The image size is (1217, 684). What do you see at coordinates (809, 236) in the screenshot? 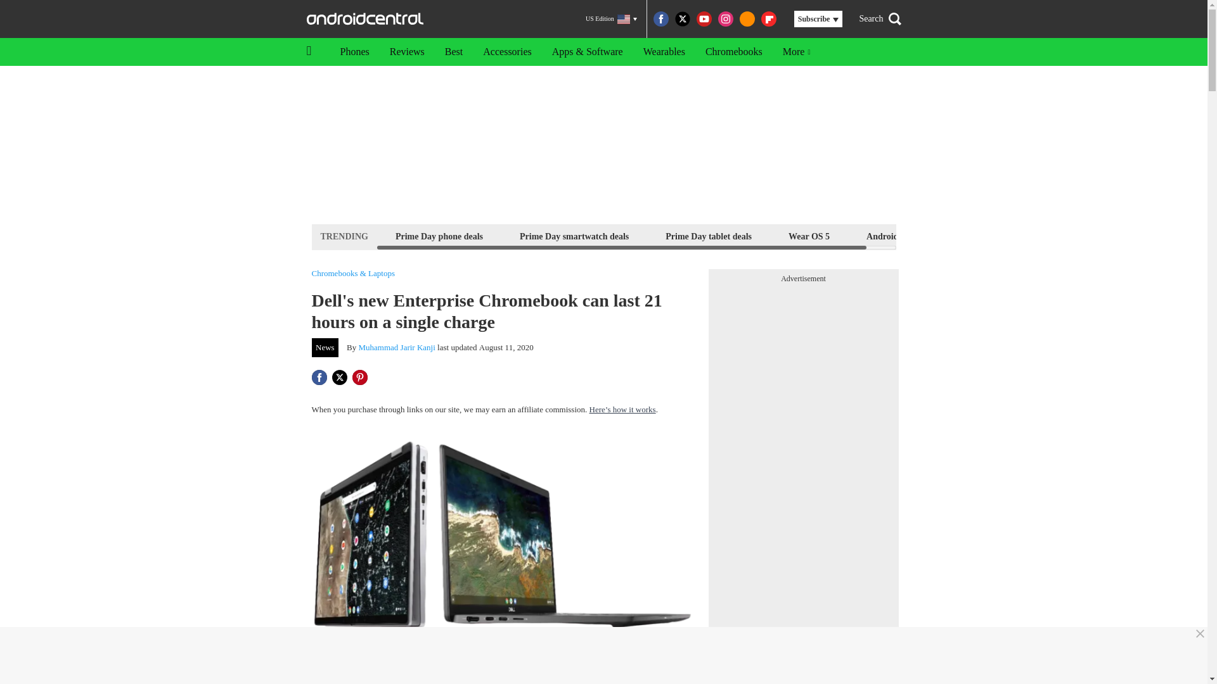
I see `Wear OS 5` at bounding box center [809, 236].